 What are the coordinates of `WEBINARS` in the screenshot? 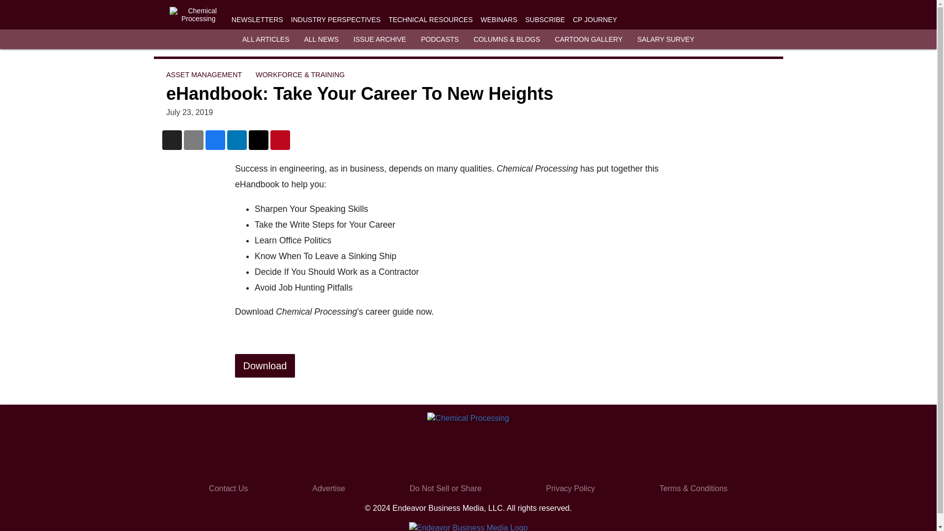 It's located at (499, 20).